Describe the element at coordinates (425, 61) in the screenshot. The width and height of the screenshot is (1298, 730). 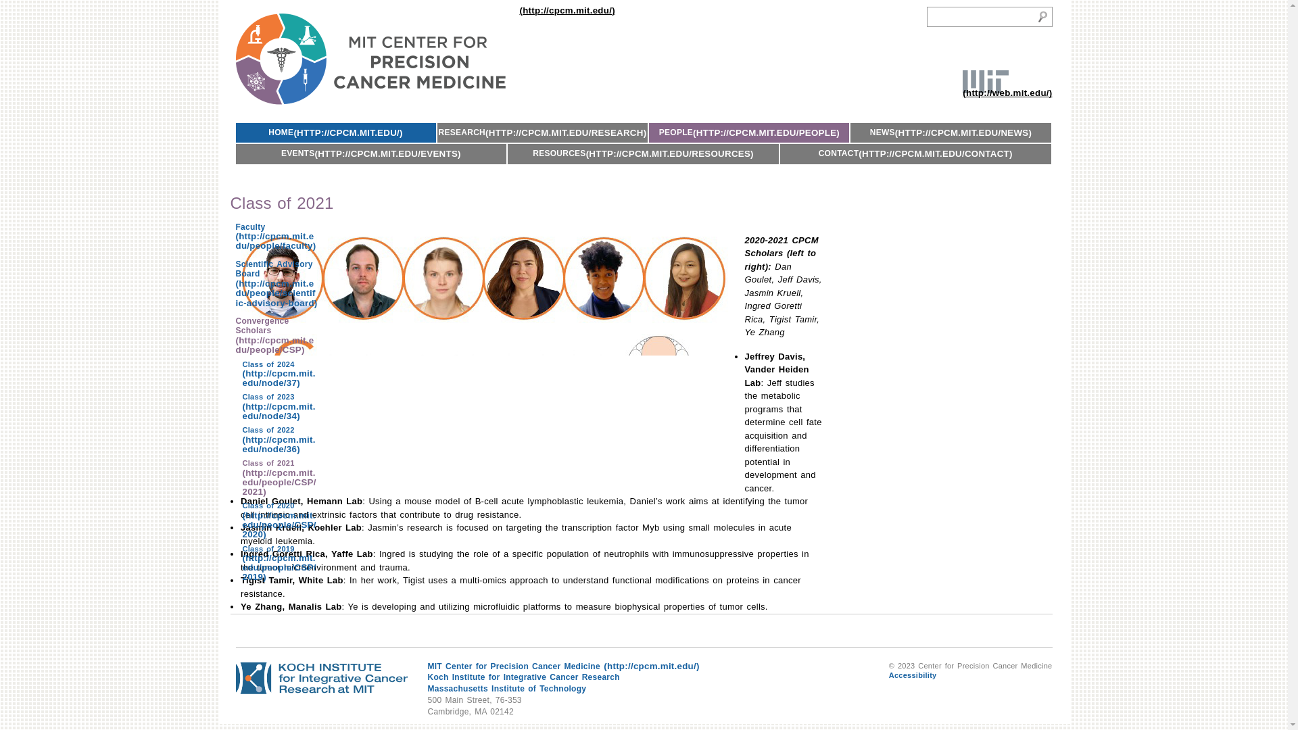
I see `CPCM home` at that location.